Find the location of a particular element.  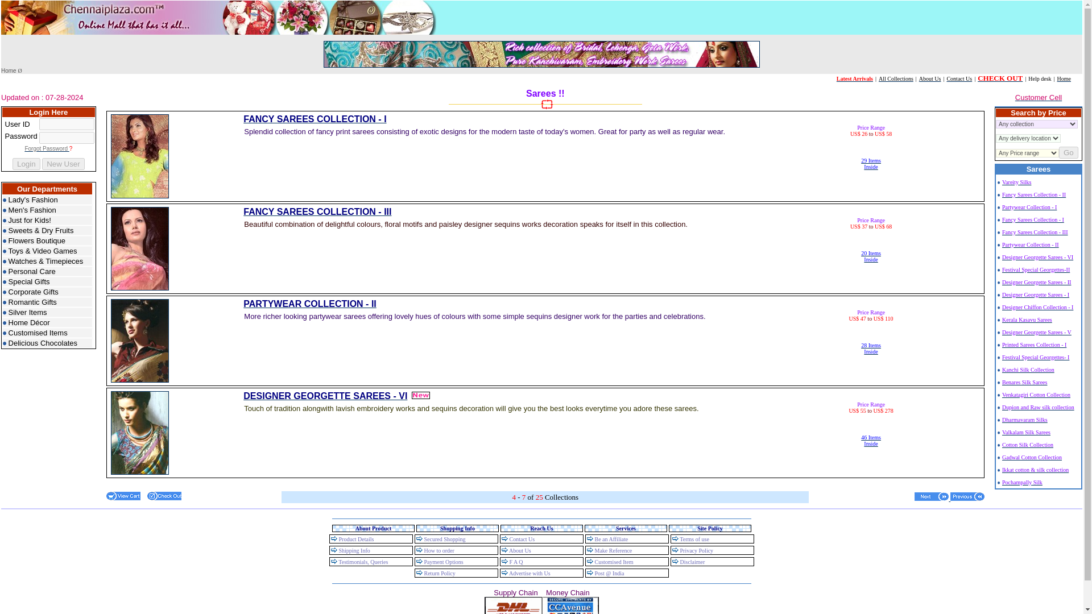

Silver Items is located at coordinates (64, 164).